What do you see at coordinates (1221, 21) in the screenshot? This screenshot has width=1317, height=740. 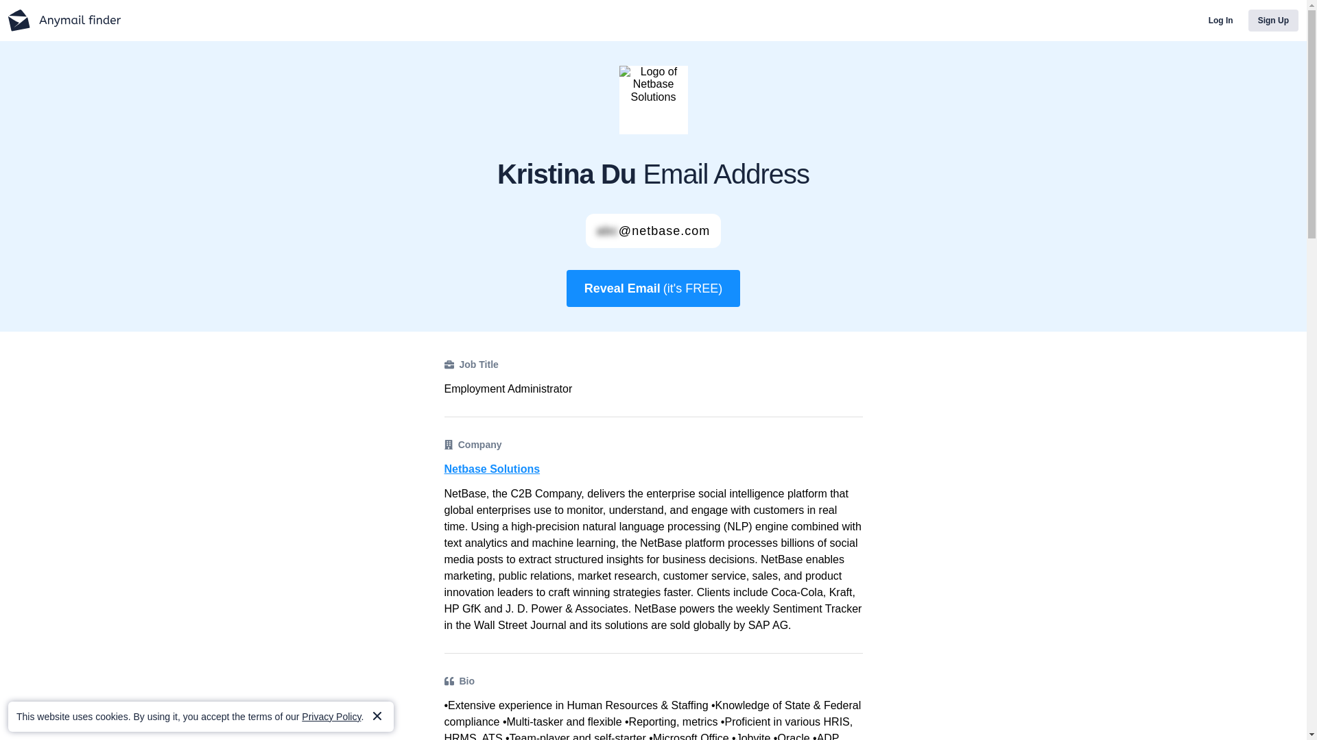 I see `Log In` at bounding box center [1221, 21].